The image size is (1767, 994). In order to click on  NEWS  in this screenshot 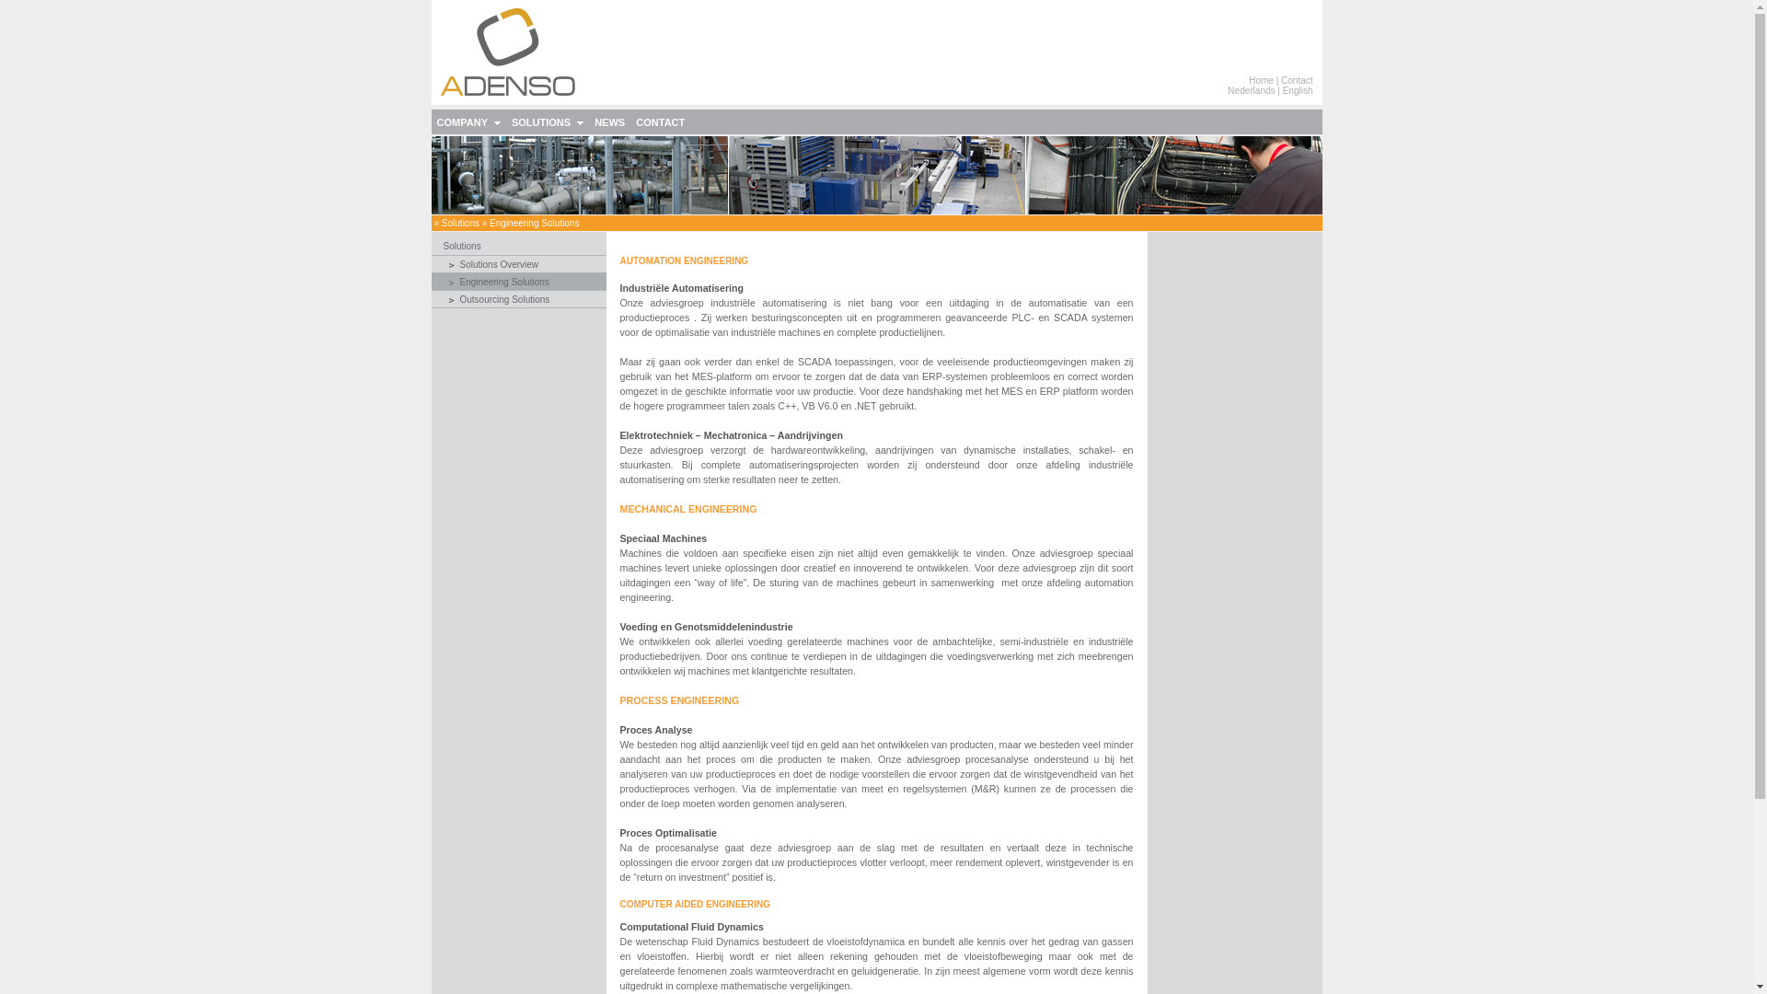, I will do `click(609, 121)`.